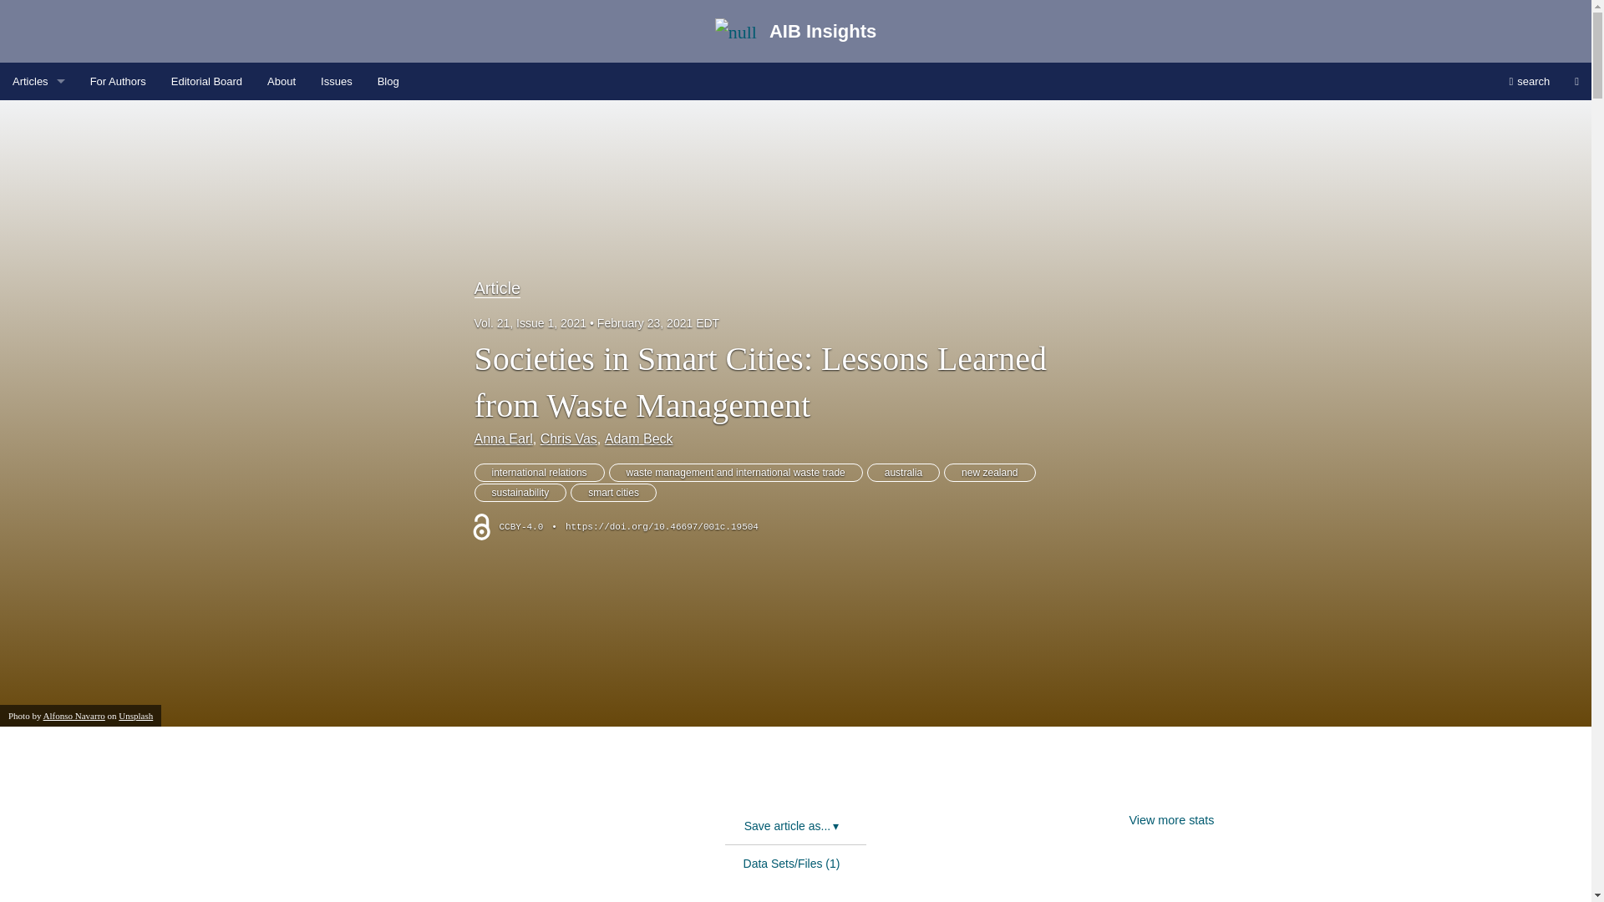 Image resolution: width=1604 pixels, height=902 pixels. I want to click on new zealand, so click(989, 473).